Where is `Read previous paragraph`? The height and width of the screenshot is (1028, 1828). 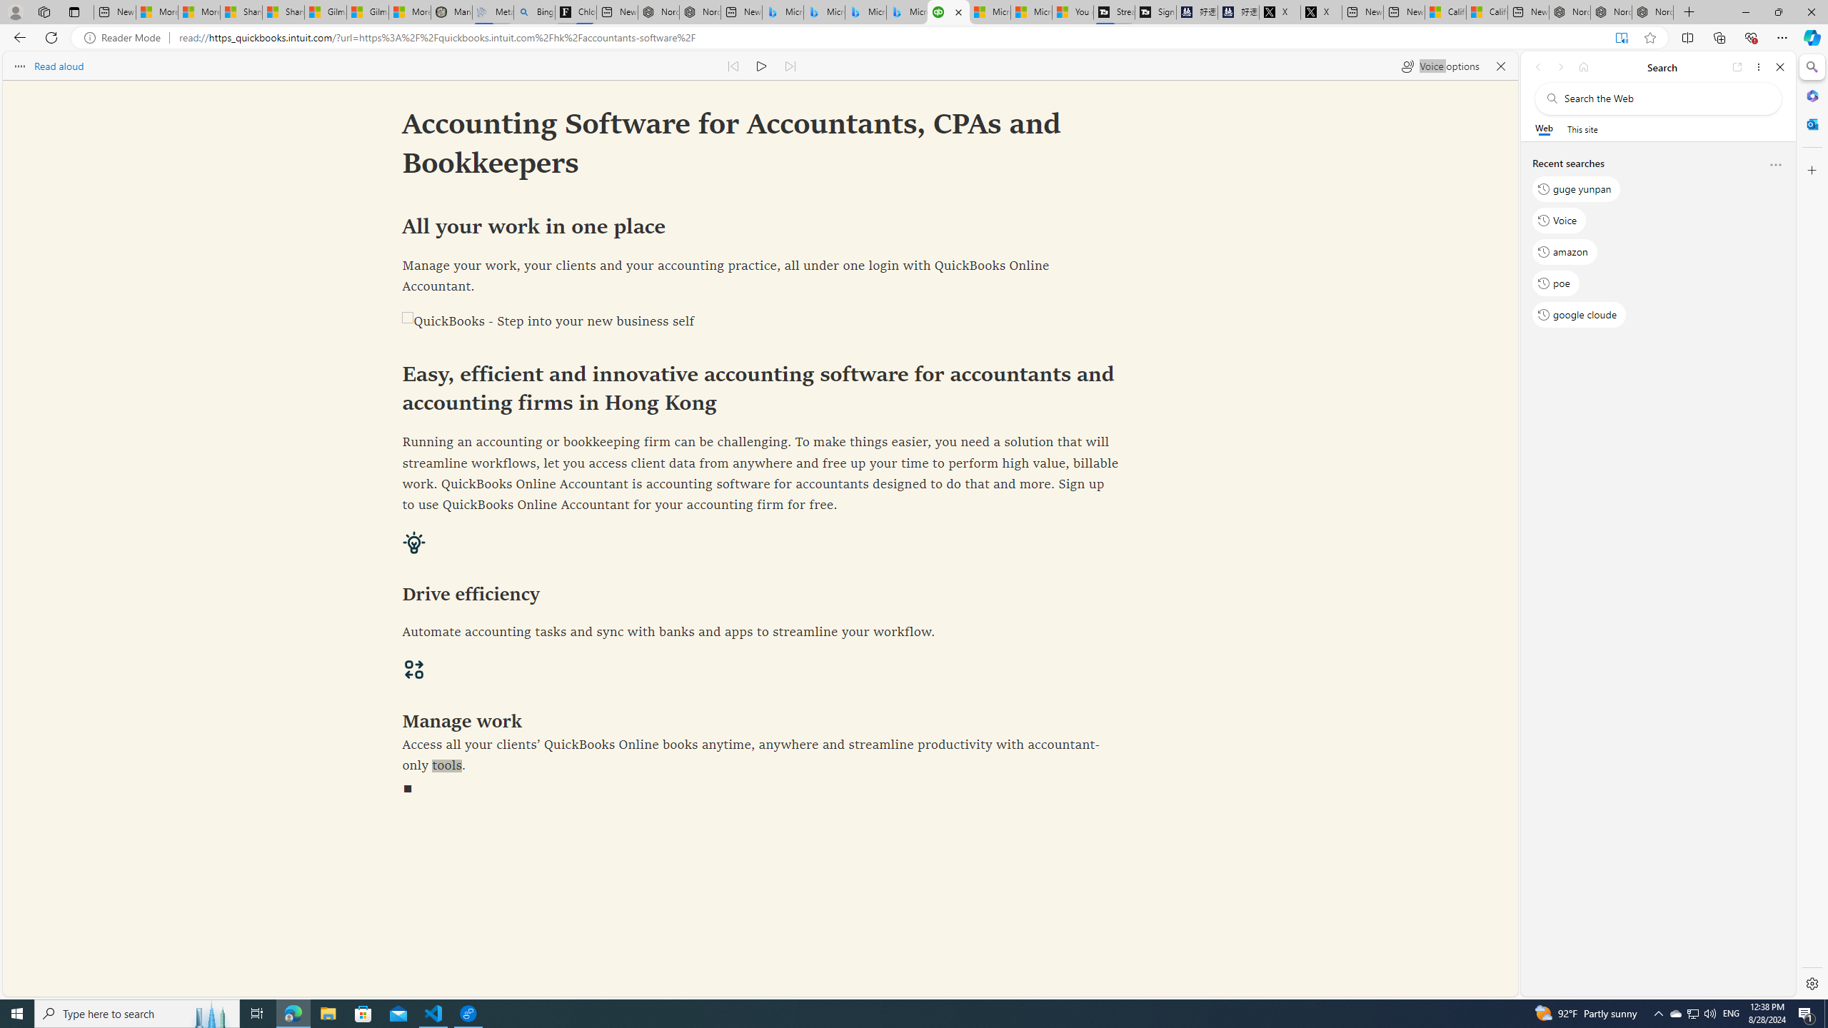
Read previous paragraph is located at coordinates (733, 66).